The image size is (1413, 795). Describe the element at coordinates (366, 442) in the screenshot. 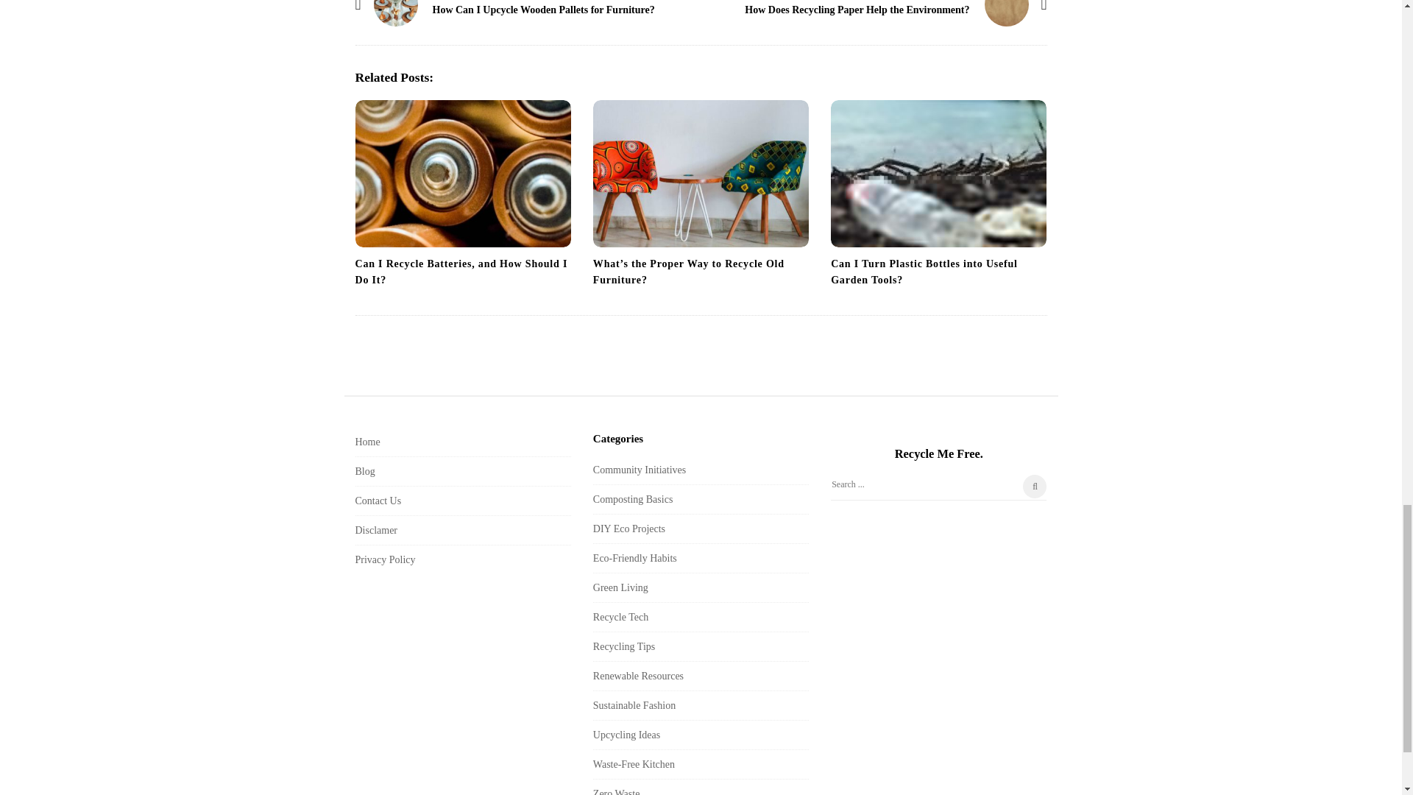

I see `Home` at that location.